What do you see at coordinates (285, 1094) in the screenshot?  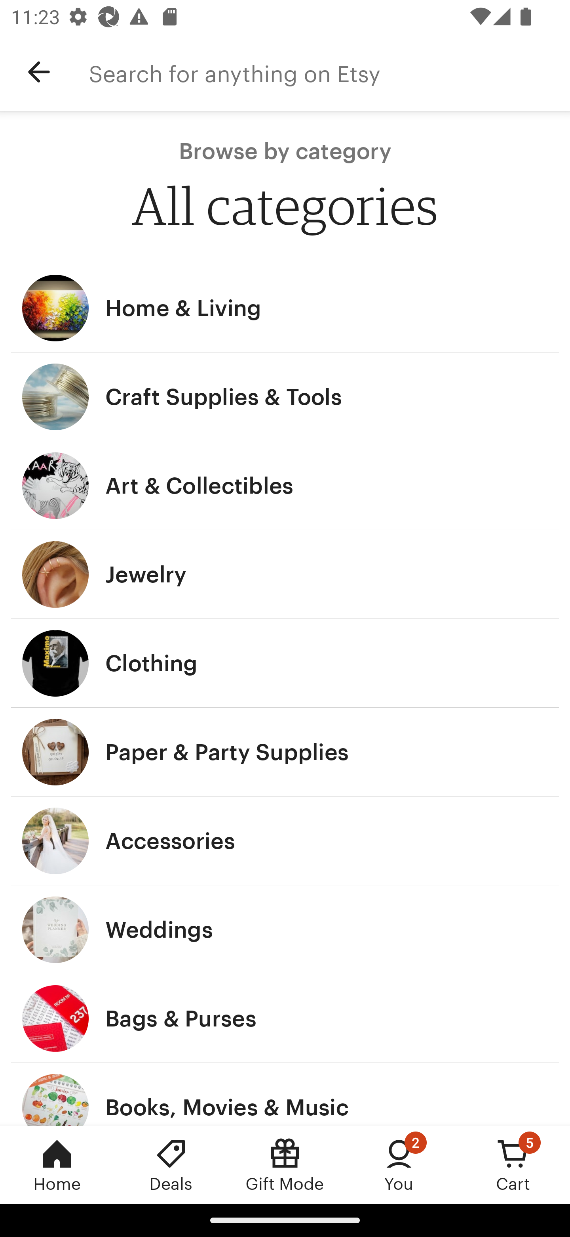 I see `Books, Movies & Music` at bounding box center [285, 1094].